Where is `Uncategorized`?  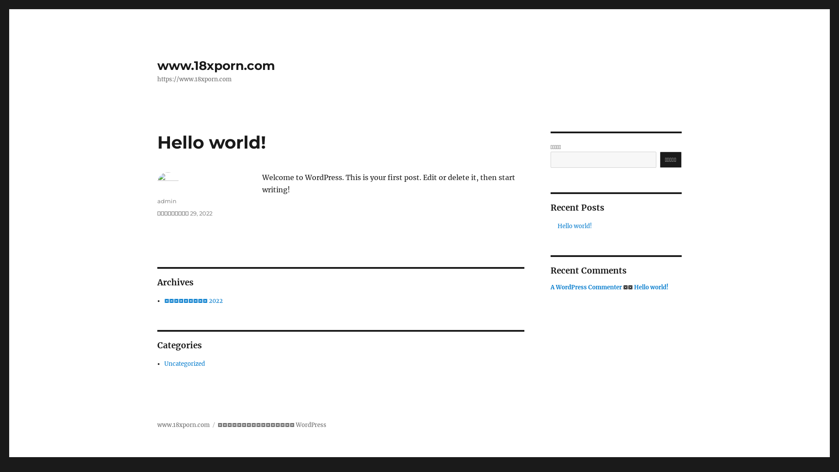
Uncategorized is located at coordinates (184, 364).